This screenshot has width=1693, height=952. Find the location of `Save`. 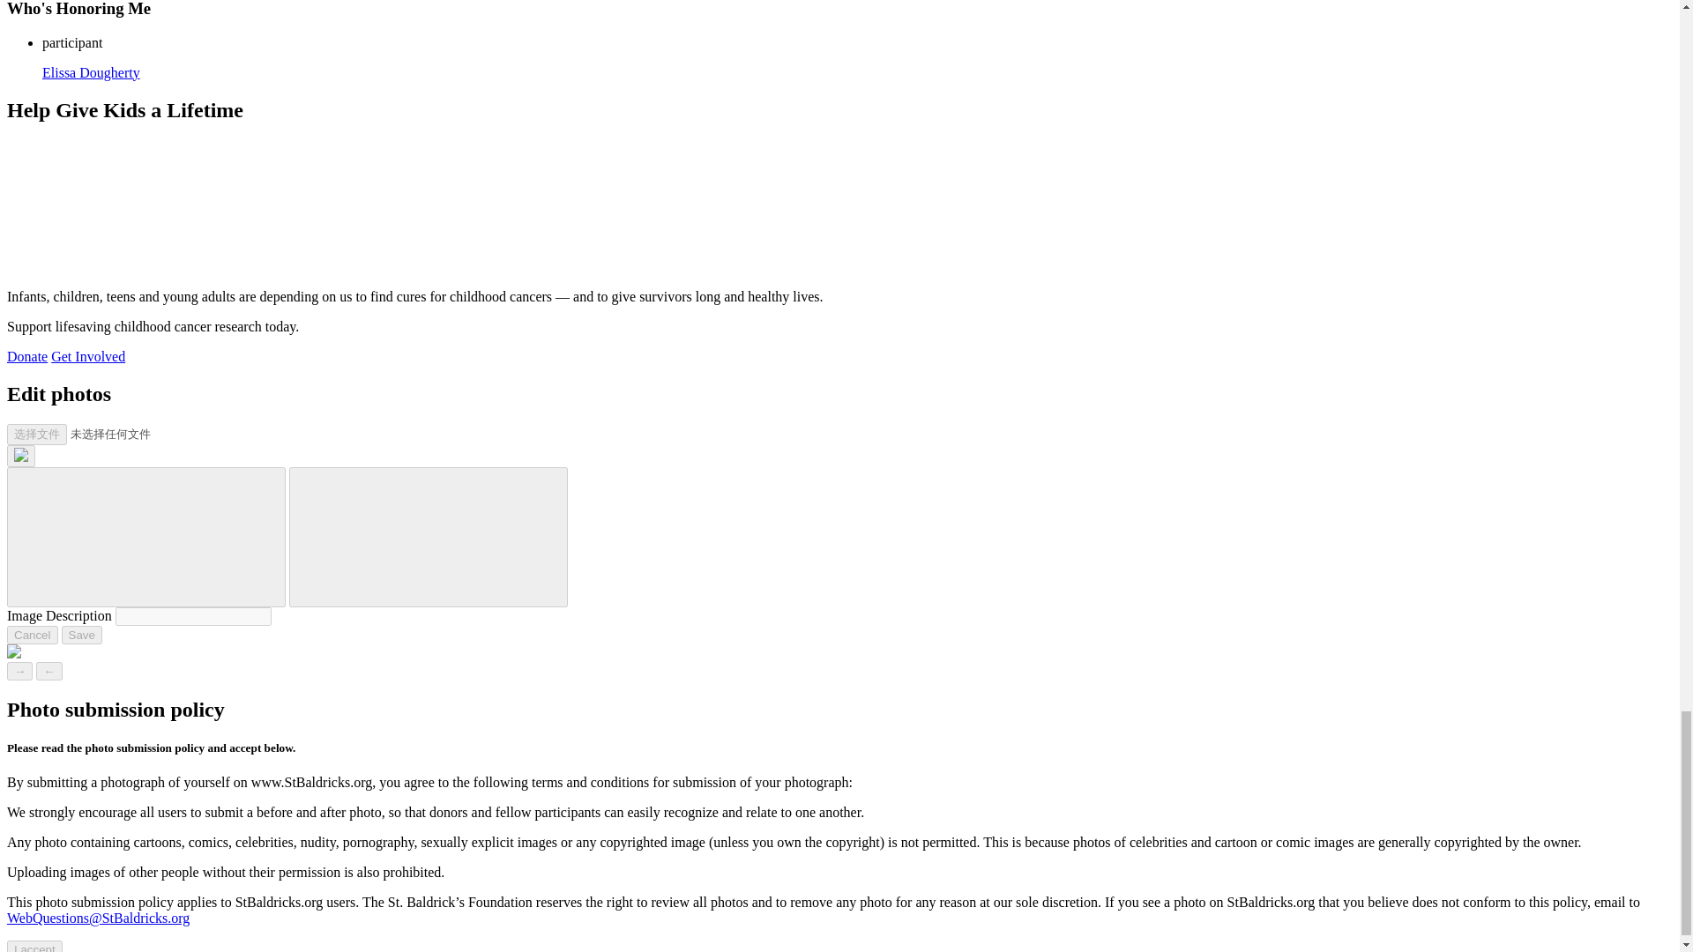

Save is located at coordinates (81, 635).